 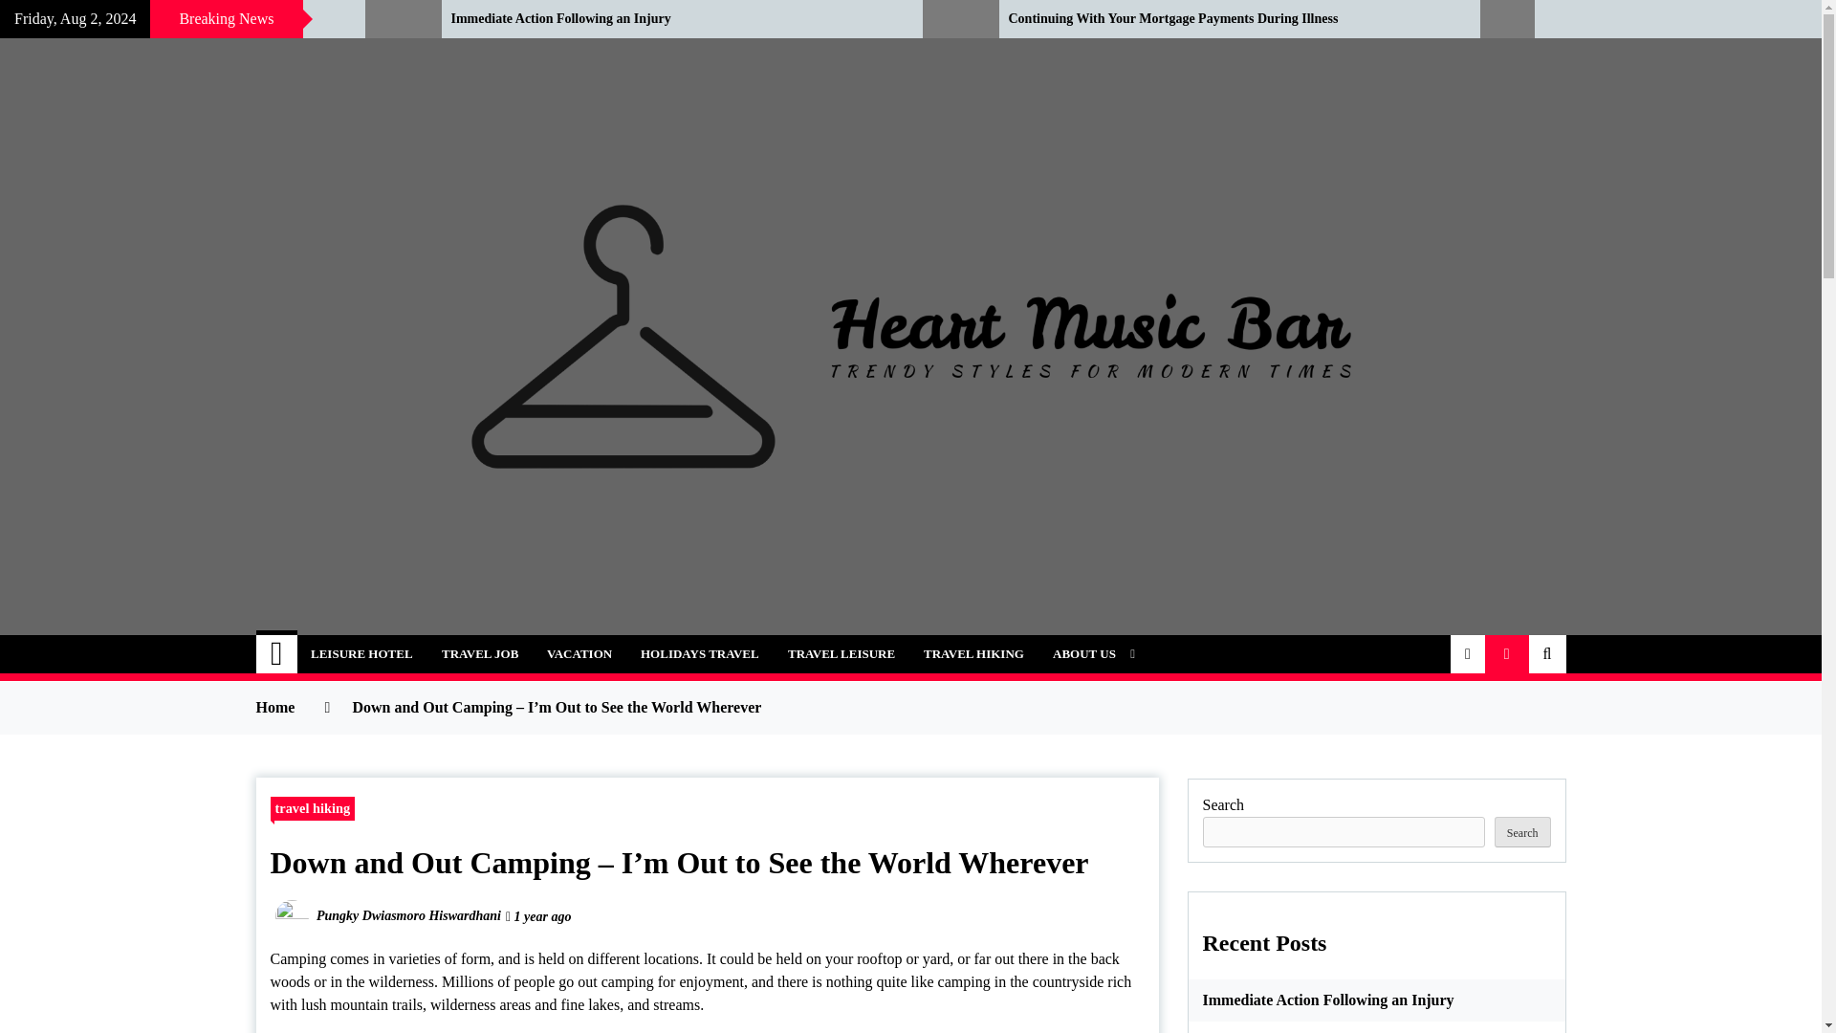 I want to click on Home, so click(x=277, y=654).